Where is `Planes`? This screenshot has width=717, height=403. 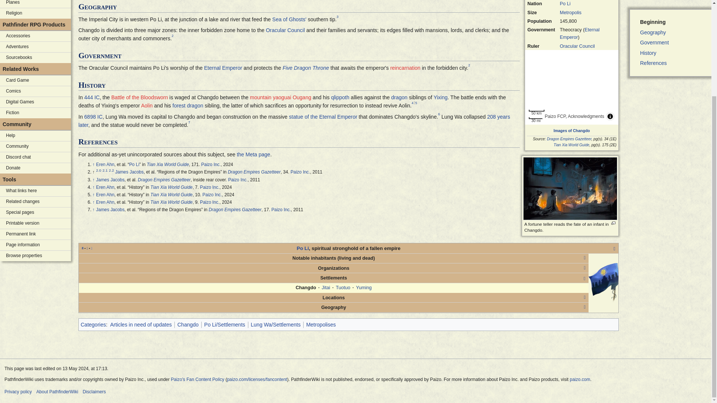
Planes is located at coordinates (35, 4).